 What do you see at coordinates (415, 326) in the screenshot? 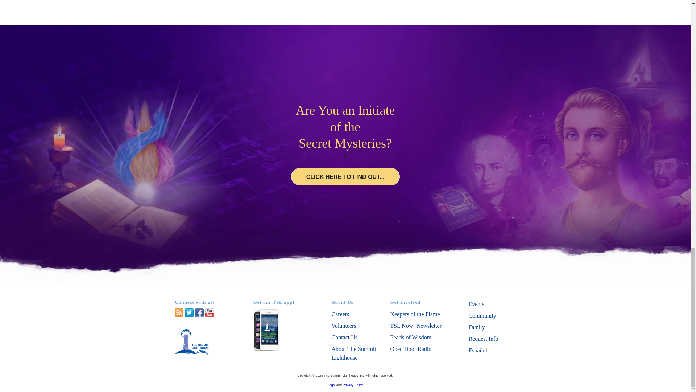
I see `Subscribe for your monthly newsletter from TSL` at bounding box center [415, 326].